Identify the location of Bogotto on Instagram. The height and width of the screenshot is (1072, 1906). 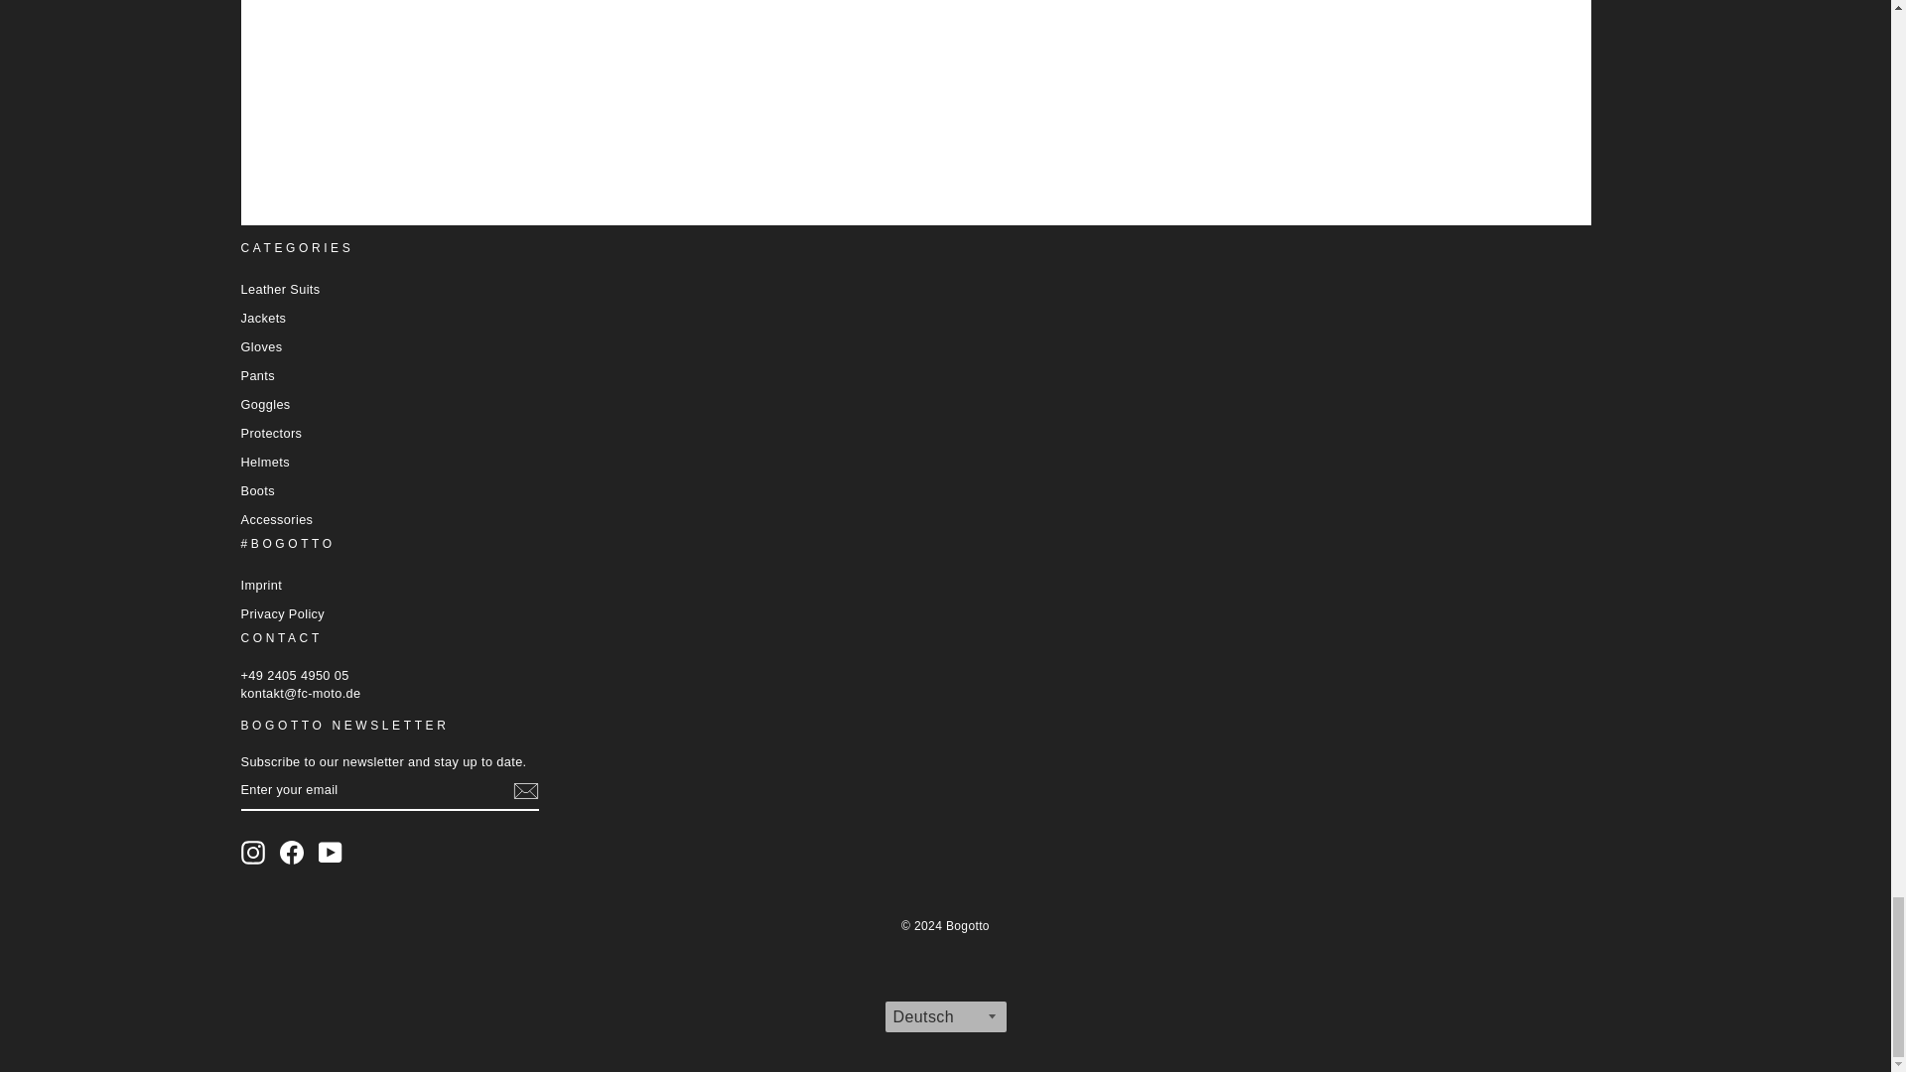
(252, 852).